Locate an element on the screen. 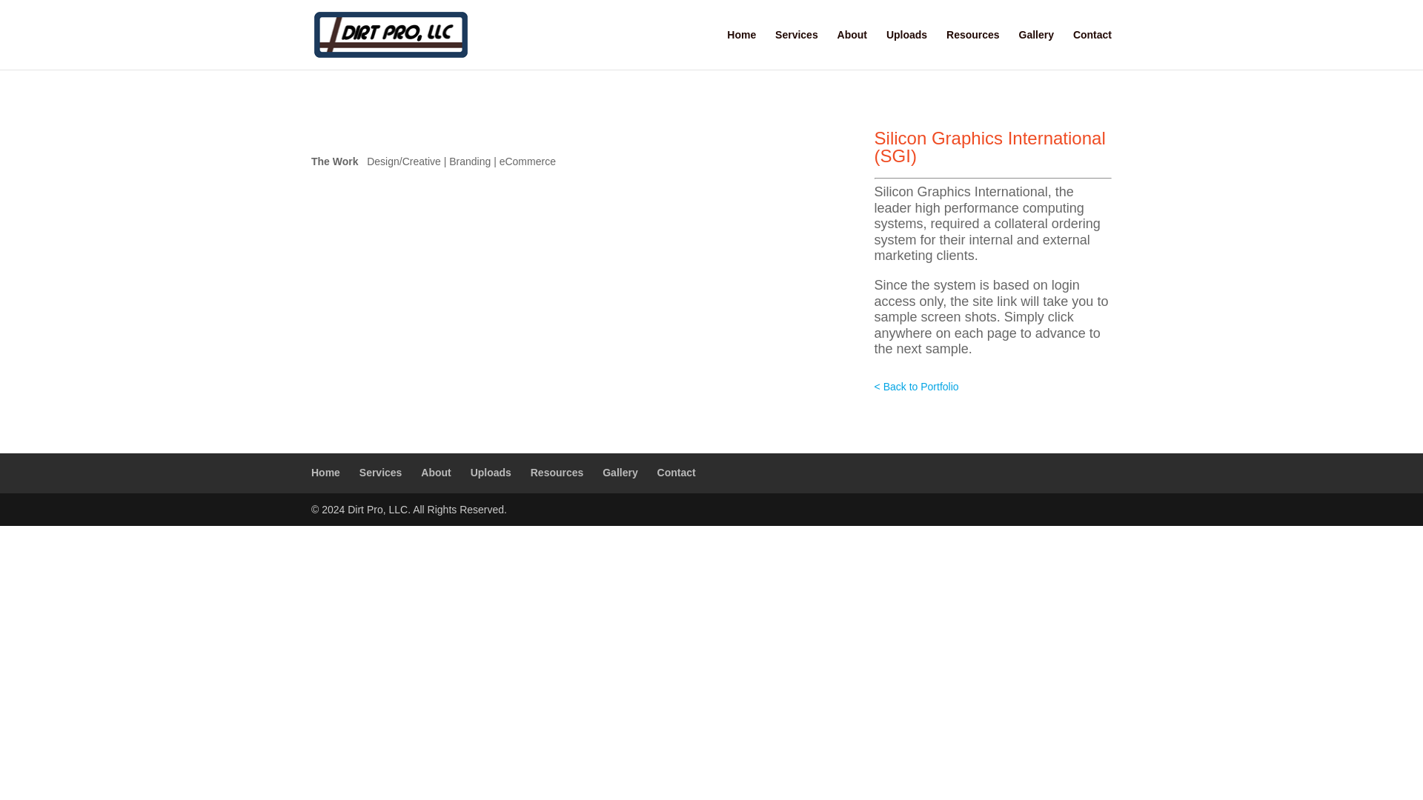  Resources is located at coordinates (557, 472).